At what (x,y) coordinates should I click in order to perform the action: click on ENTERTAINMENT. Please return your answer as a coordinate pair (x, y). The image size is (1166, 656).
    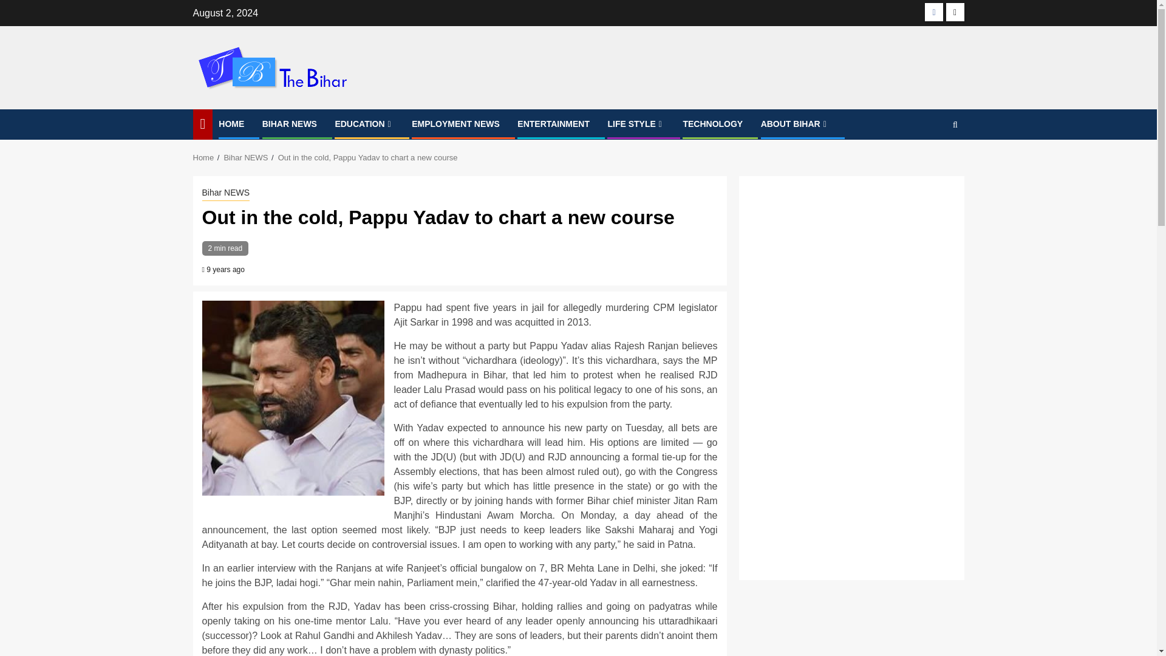
    Looking at the image, I should click on (554, 123).